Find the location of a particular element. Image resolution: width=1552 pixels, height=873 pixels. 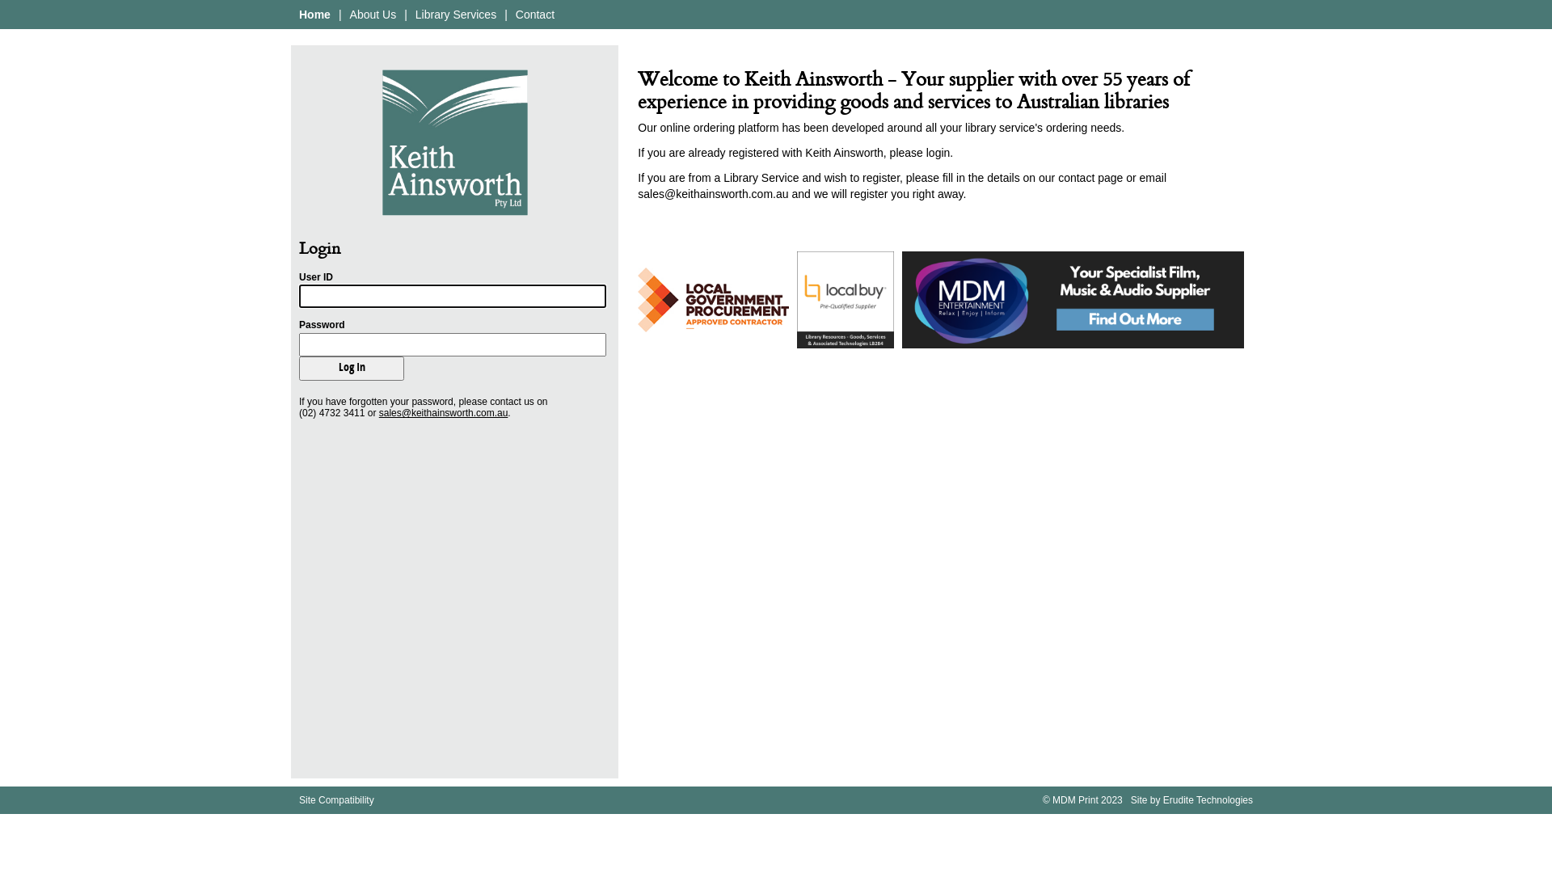

MDM Print is located at coordinates (1075, 800).